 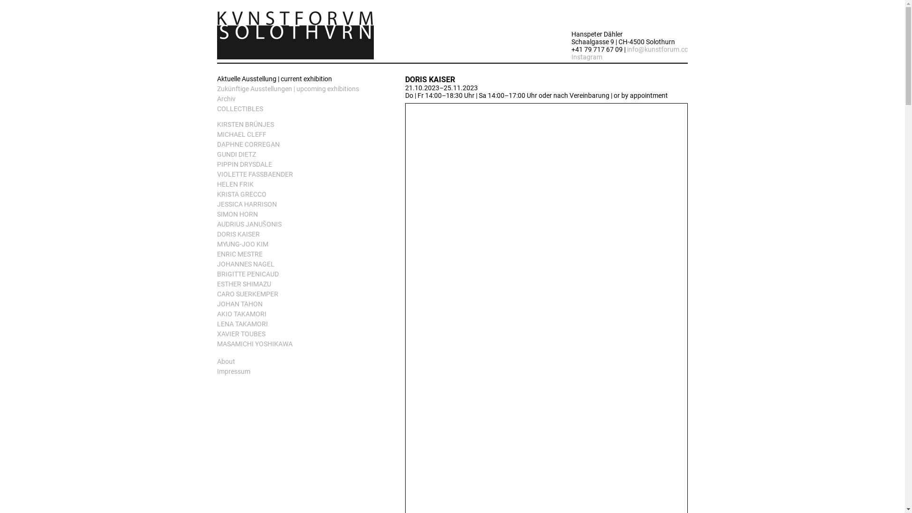 What do you see at coordinates (294, 345) in the screenshot?
I see `MASAMICHI YOSHIKAWA` at bounding box center [294, 345].